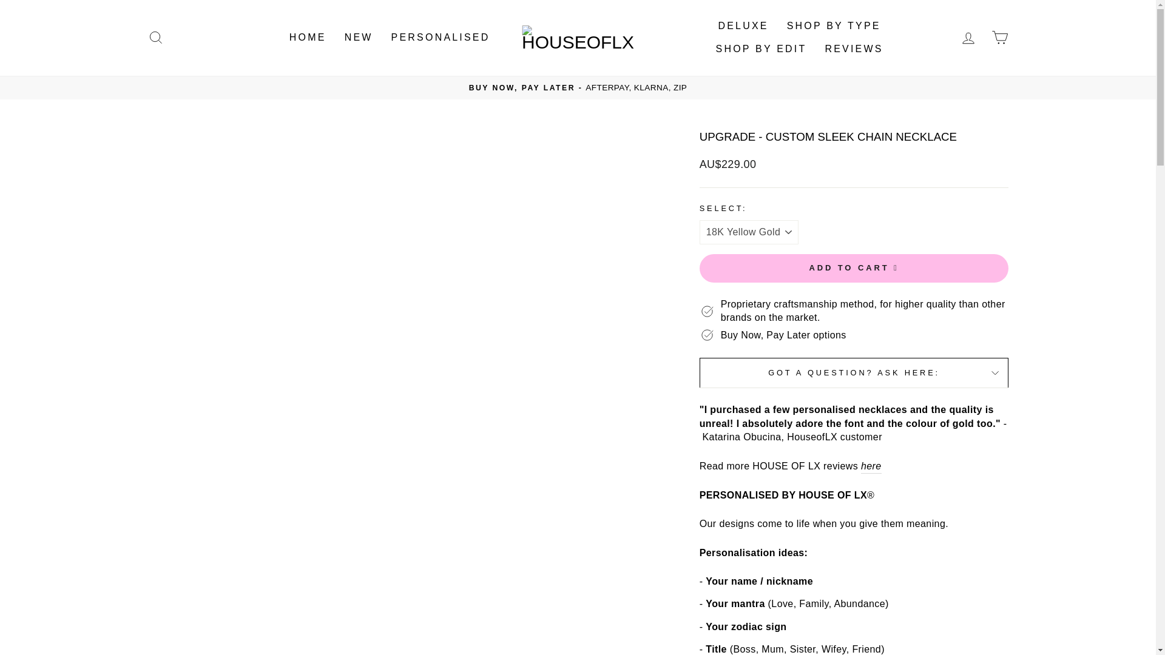 The width and height of the screenshot is (1165, 655). What do you see at coordinates (358, 38) in the screenshot?
I see `NEW` at bounding box center [358, 38].